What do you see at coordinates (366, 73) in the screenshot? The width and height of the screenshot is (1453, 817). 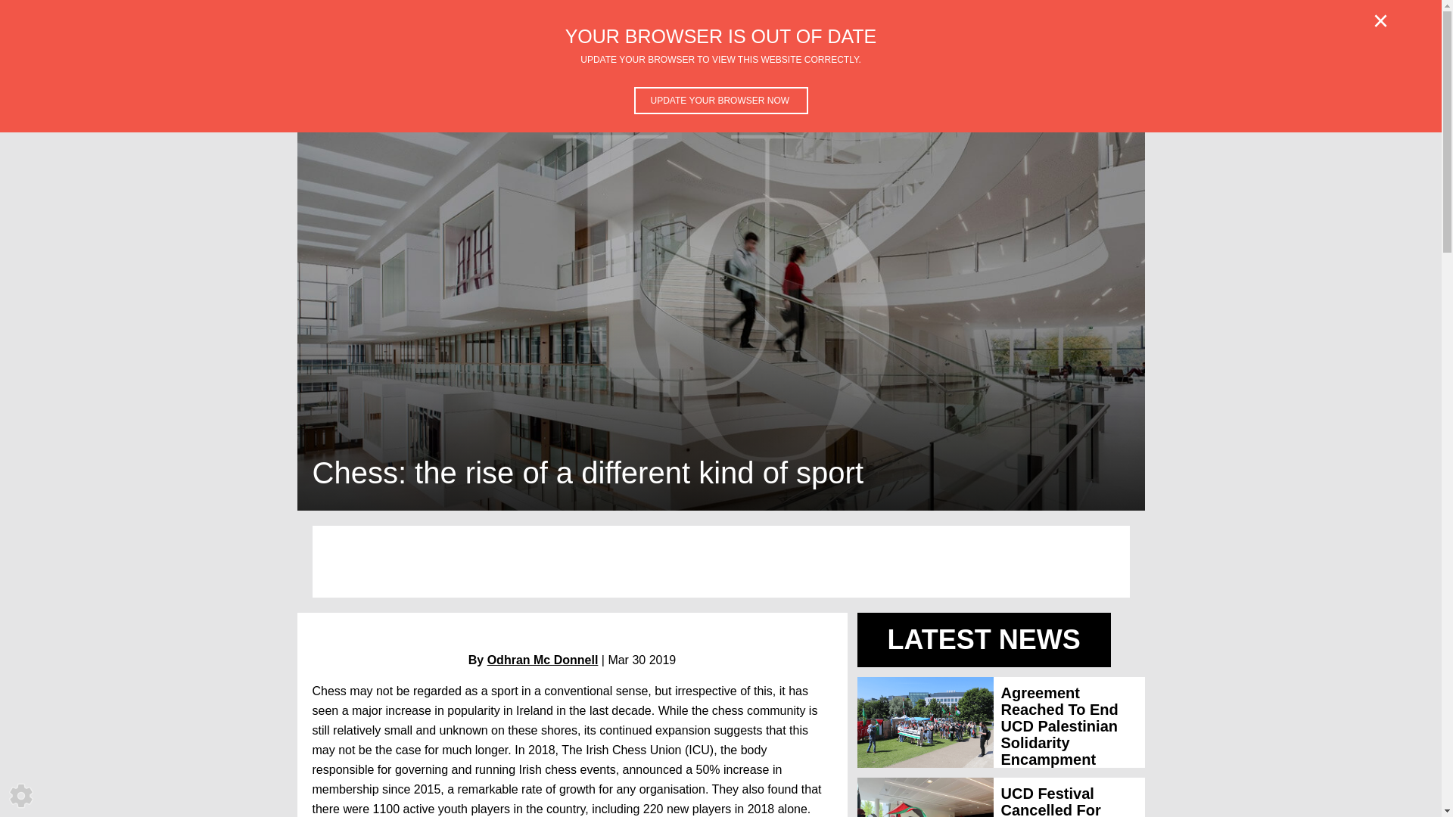 I see `Features` at bounding box center [366, 73].